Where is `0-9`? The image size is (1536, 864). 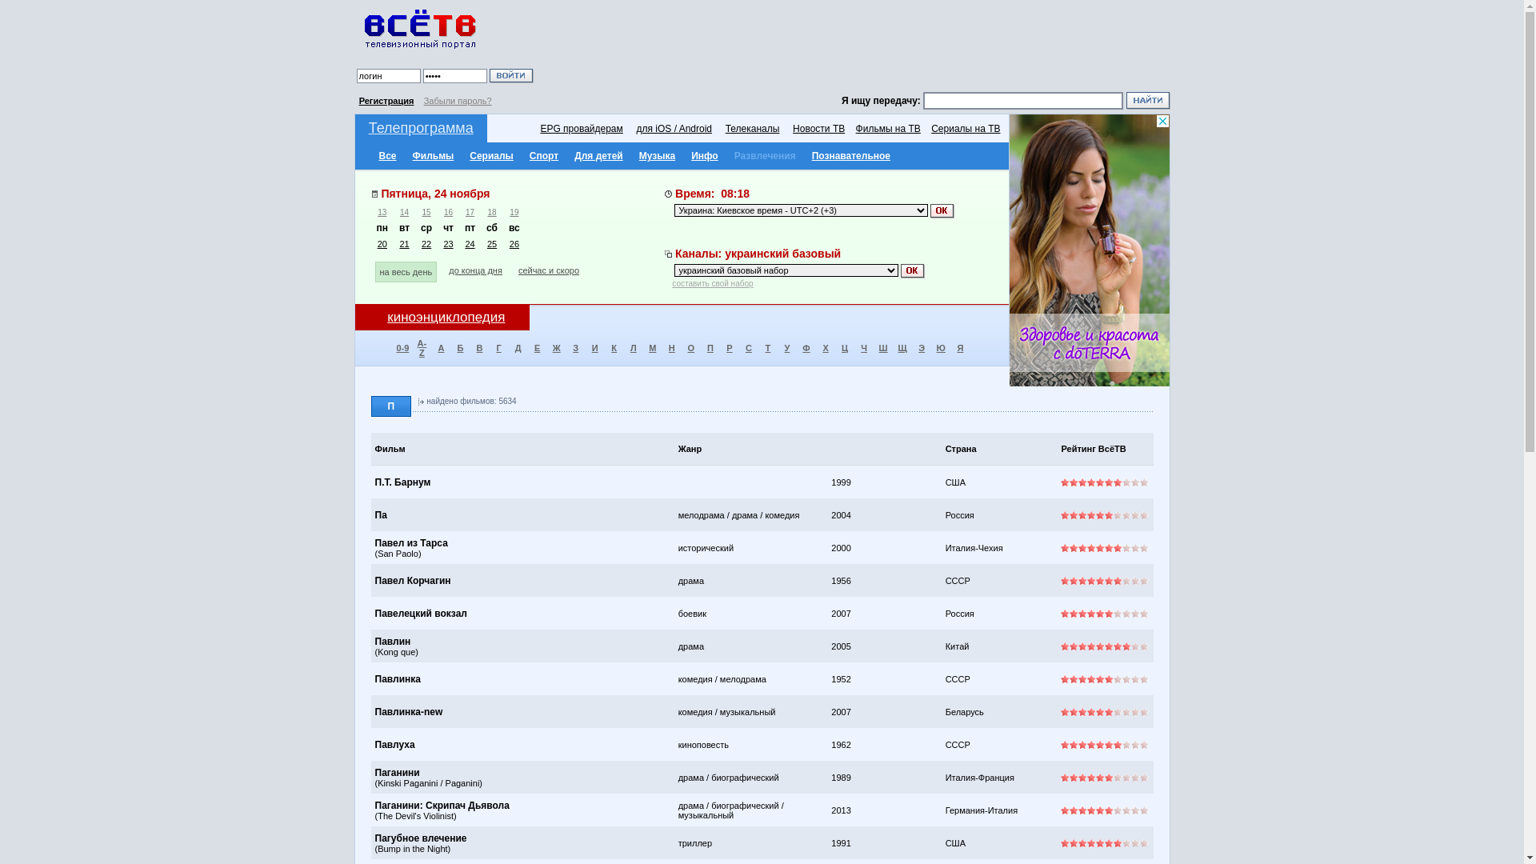 0-9 is located at coordinates (402, 348).